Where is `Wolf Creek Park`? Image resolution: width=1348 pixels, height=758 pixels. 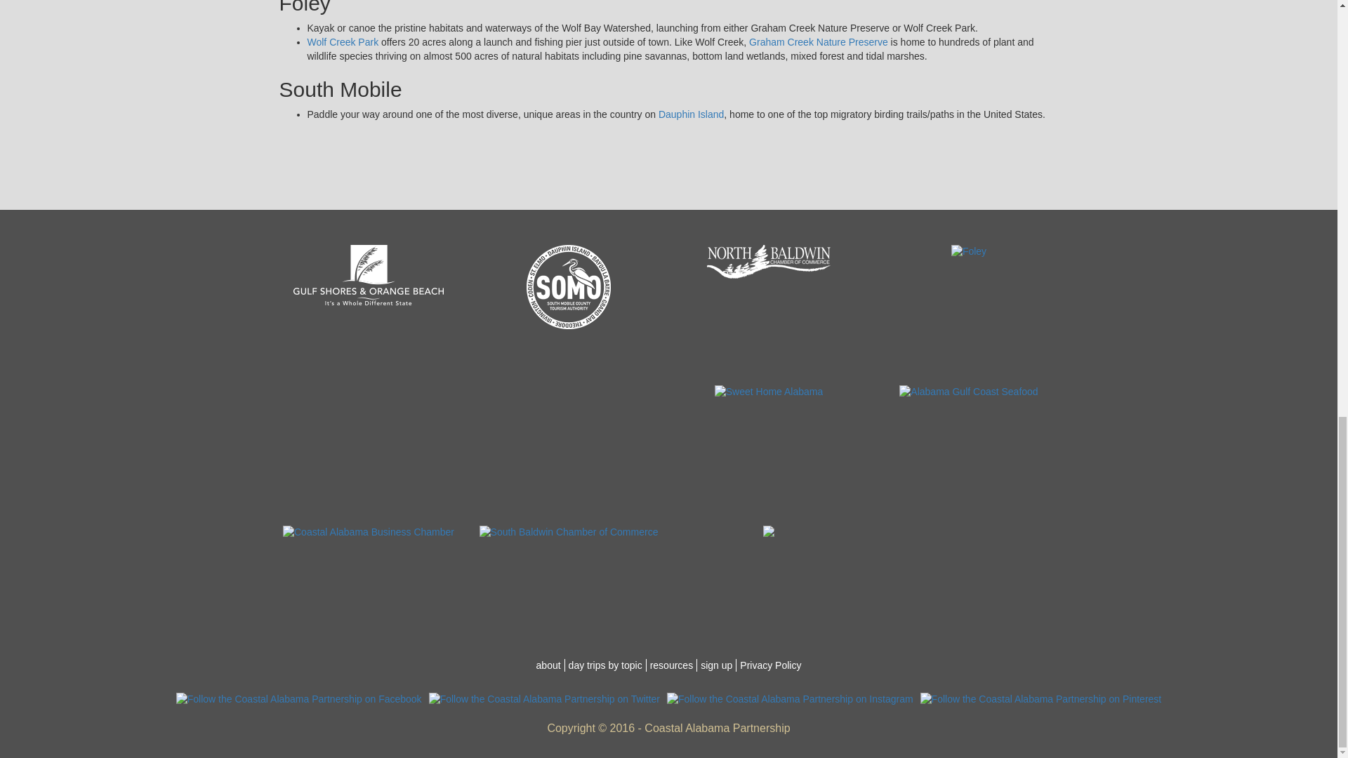 Wolf Creek Park is located at coordinates (343, 42).